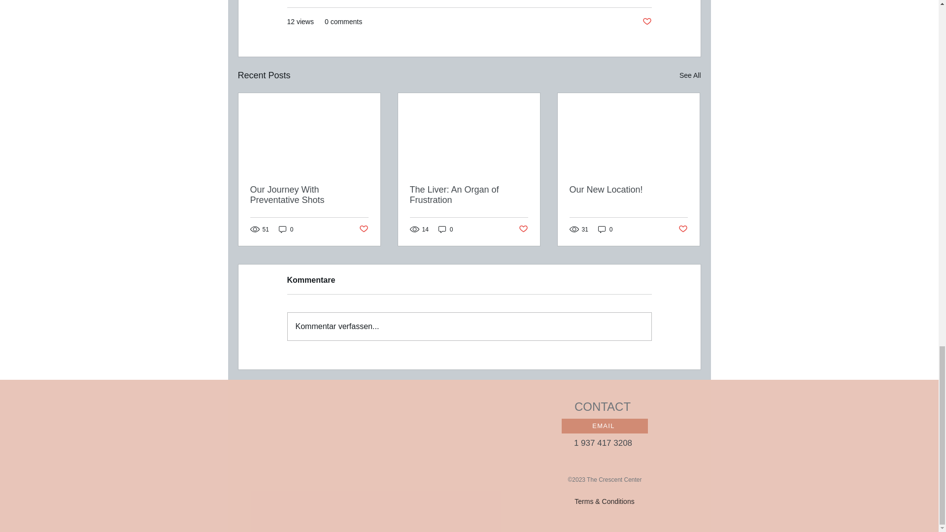  Describe the element at coordinates (286, 229) in the screenshot. I see `0` at that location.